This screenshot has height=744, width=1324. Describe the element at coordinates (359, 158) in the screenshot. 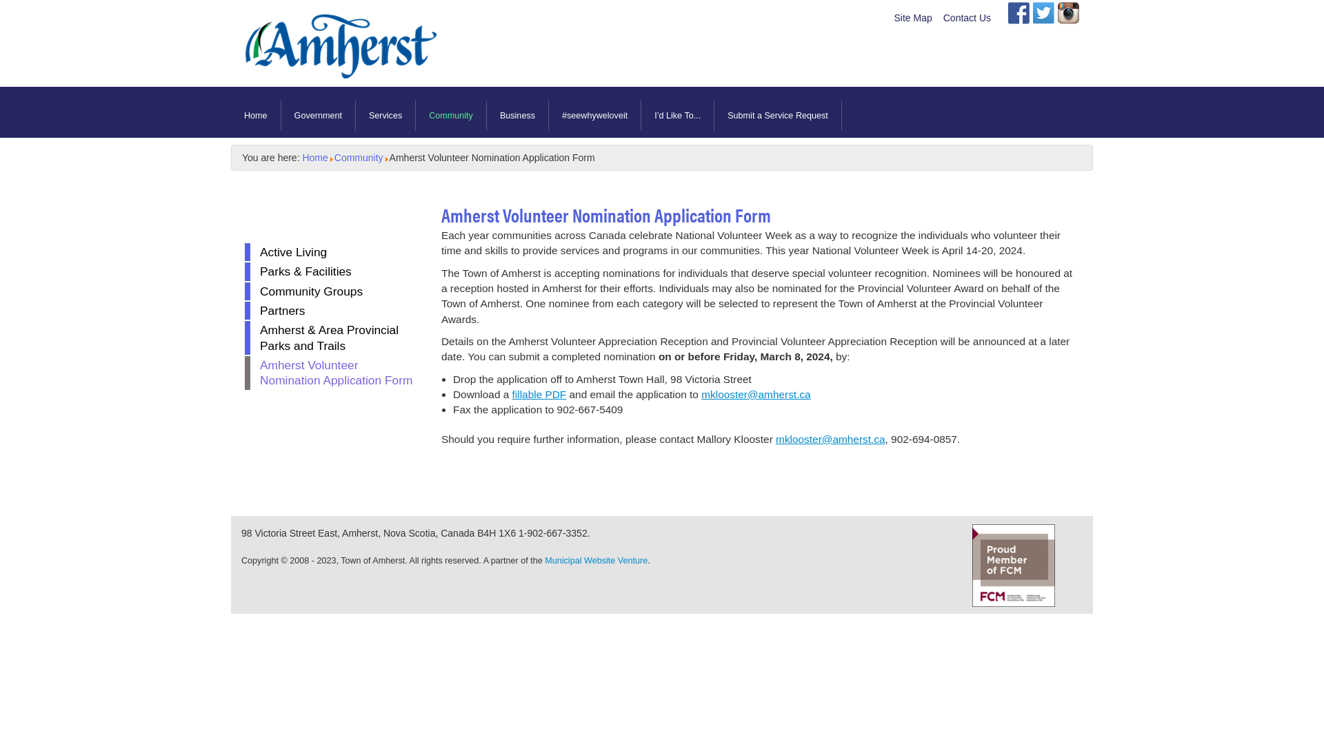

I see `Community` at that location.